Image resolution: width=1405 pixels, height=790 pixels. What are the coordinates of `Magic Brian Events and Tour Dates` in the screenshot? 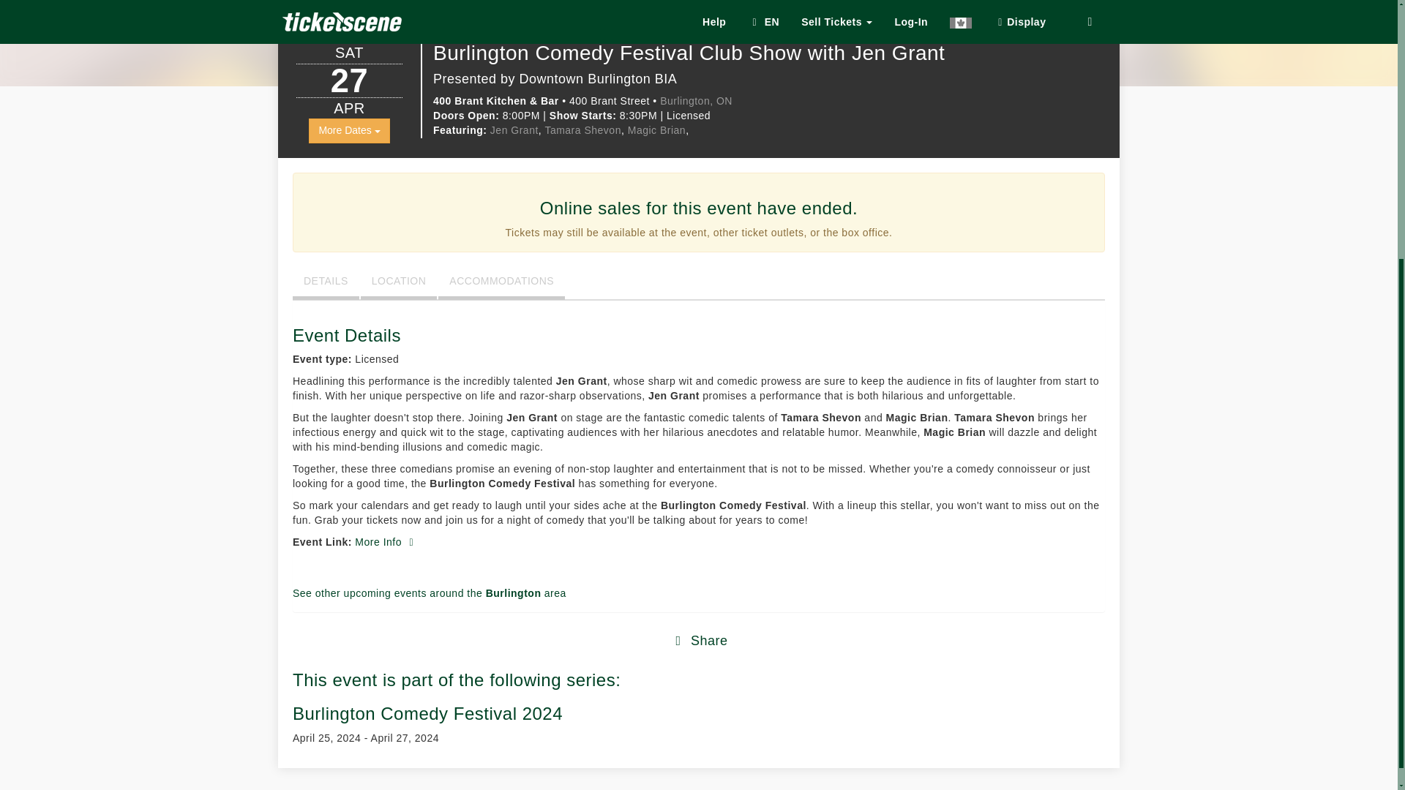 It's located at (656, 129).